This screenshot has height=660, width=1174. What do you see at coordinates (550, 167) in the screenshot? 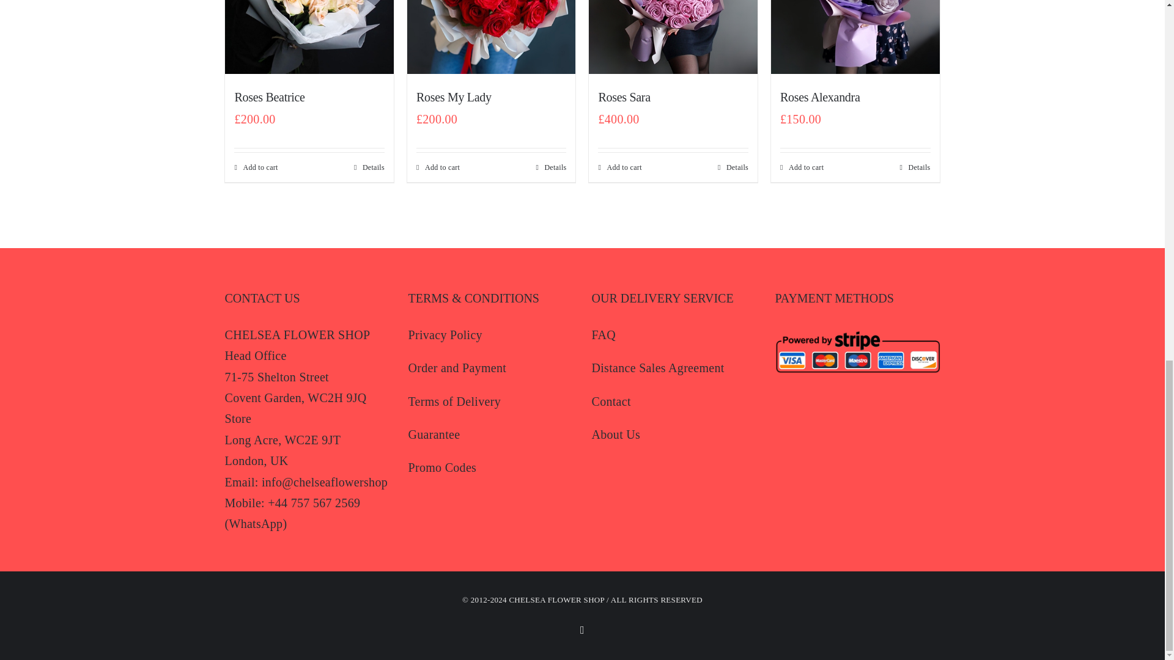
I see `Details` at bounding box center [550, 167].